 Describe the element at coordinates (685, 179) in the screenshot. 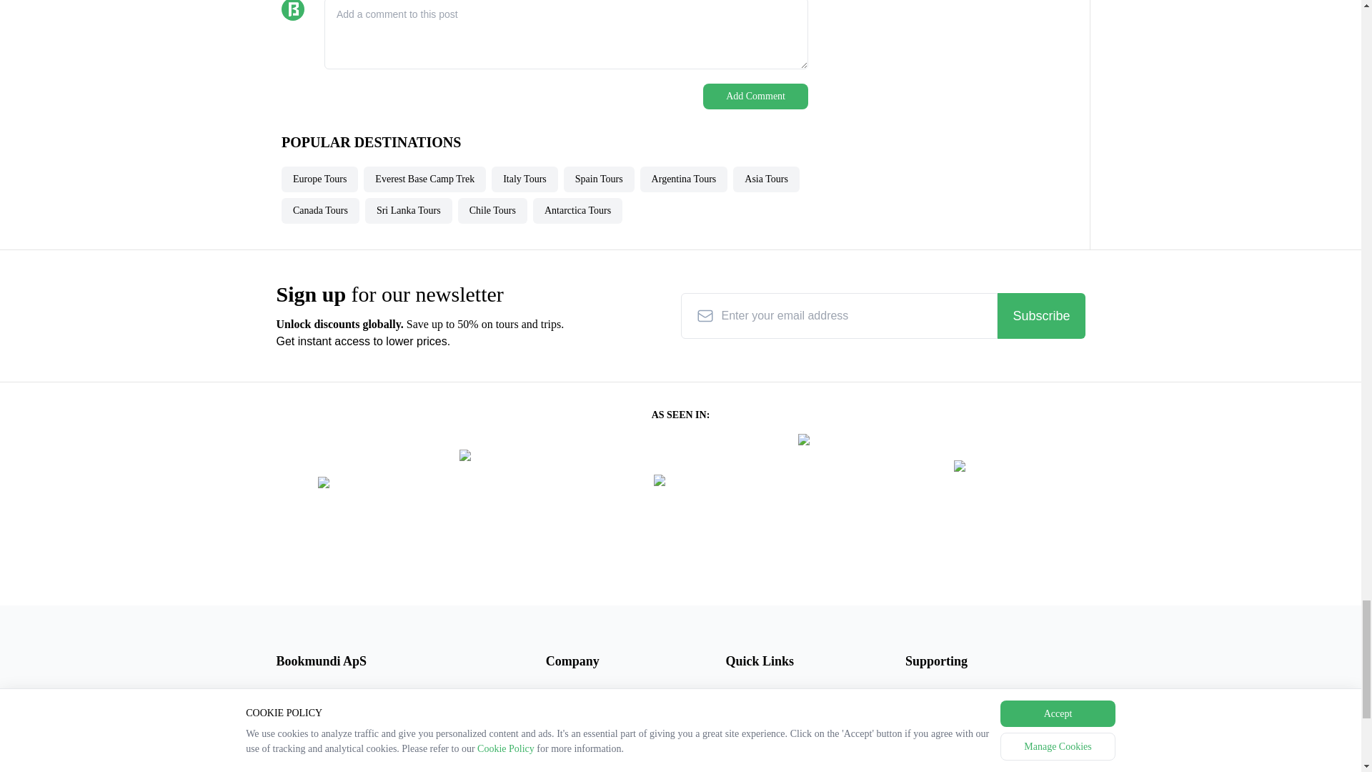

I see `Argentina Tours` at that location.